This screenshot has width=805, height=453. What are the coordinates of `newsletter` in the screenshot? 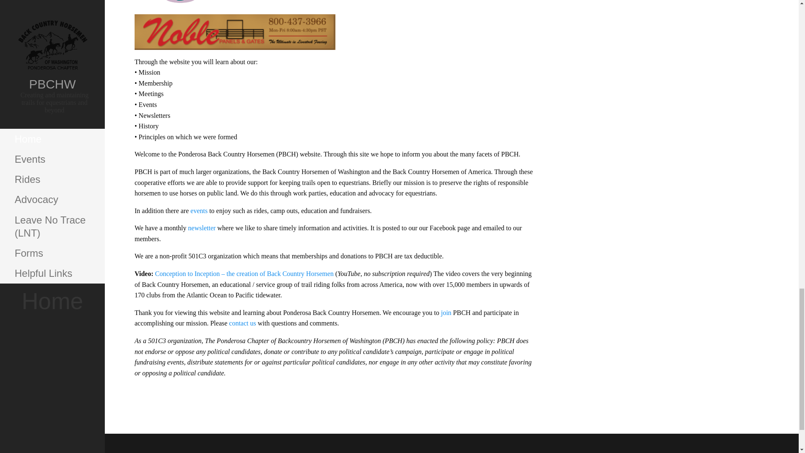 It's located at (203, 227).